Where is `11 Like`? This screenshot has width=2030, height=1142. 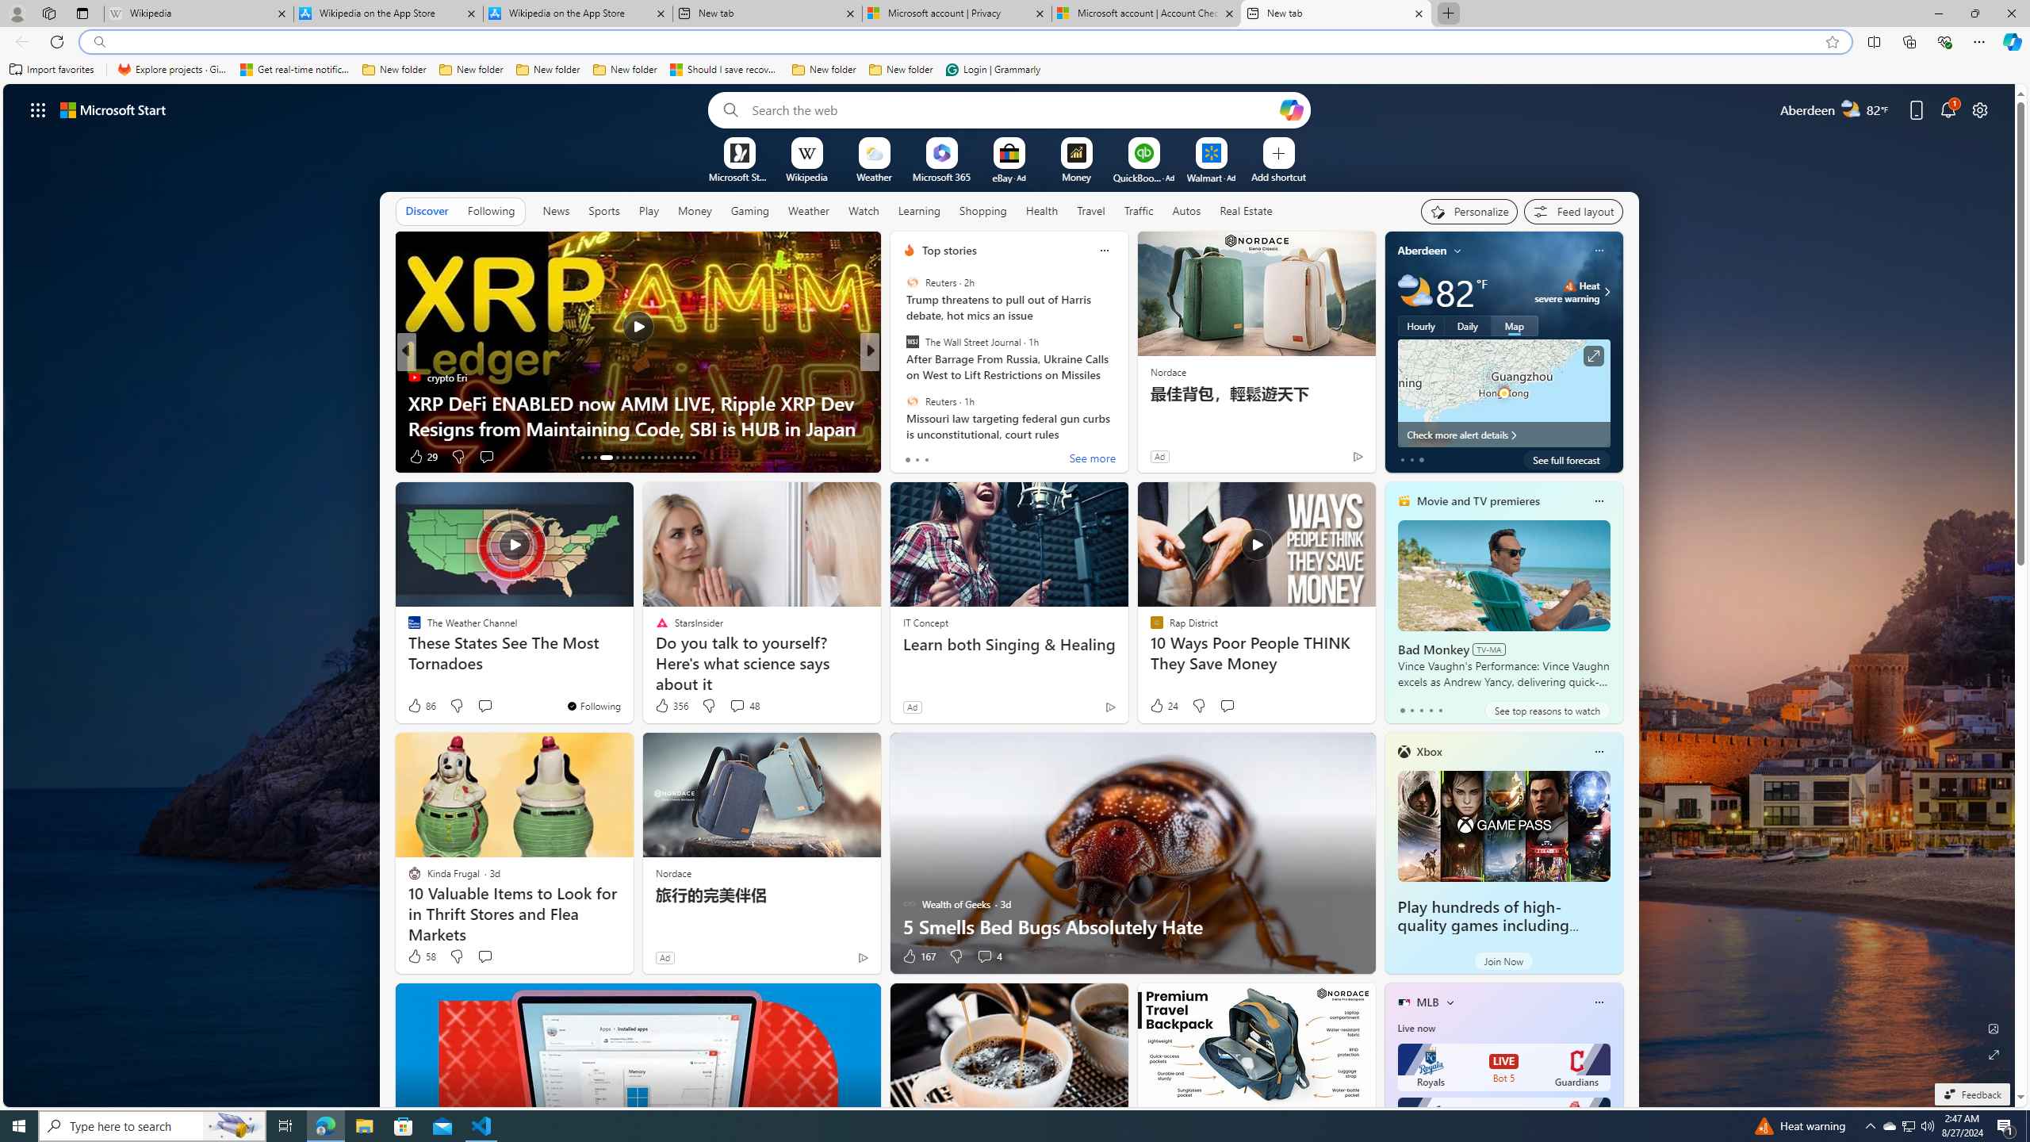 11 Like is located at coordinates (910, 457).